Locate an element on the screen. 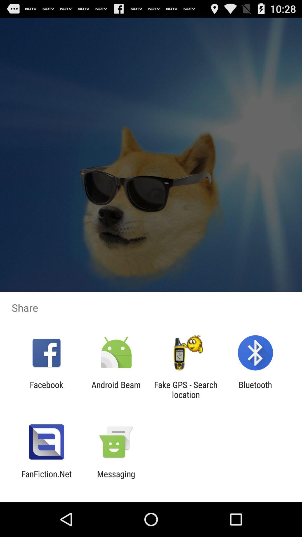 Image resolution: width=302 pixels, height=537 pixels. scroll until facebook item is located at coordinates (46, 390).